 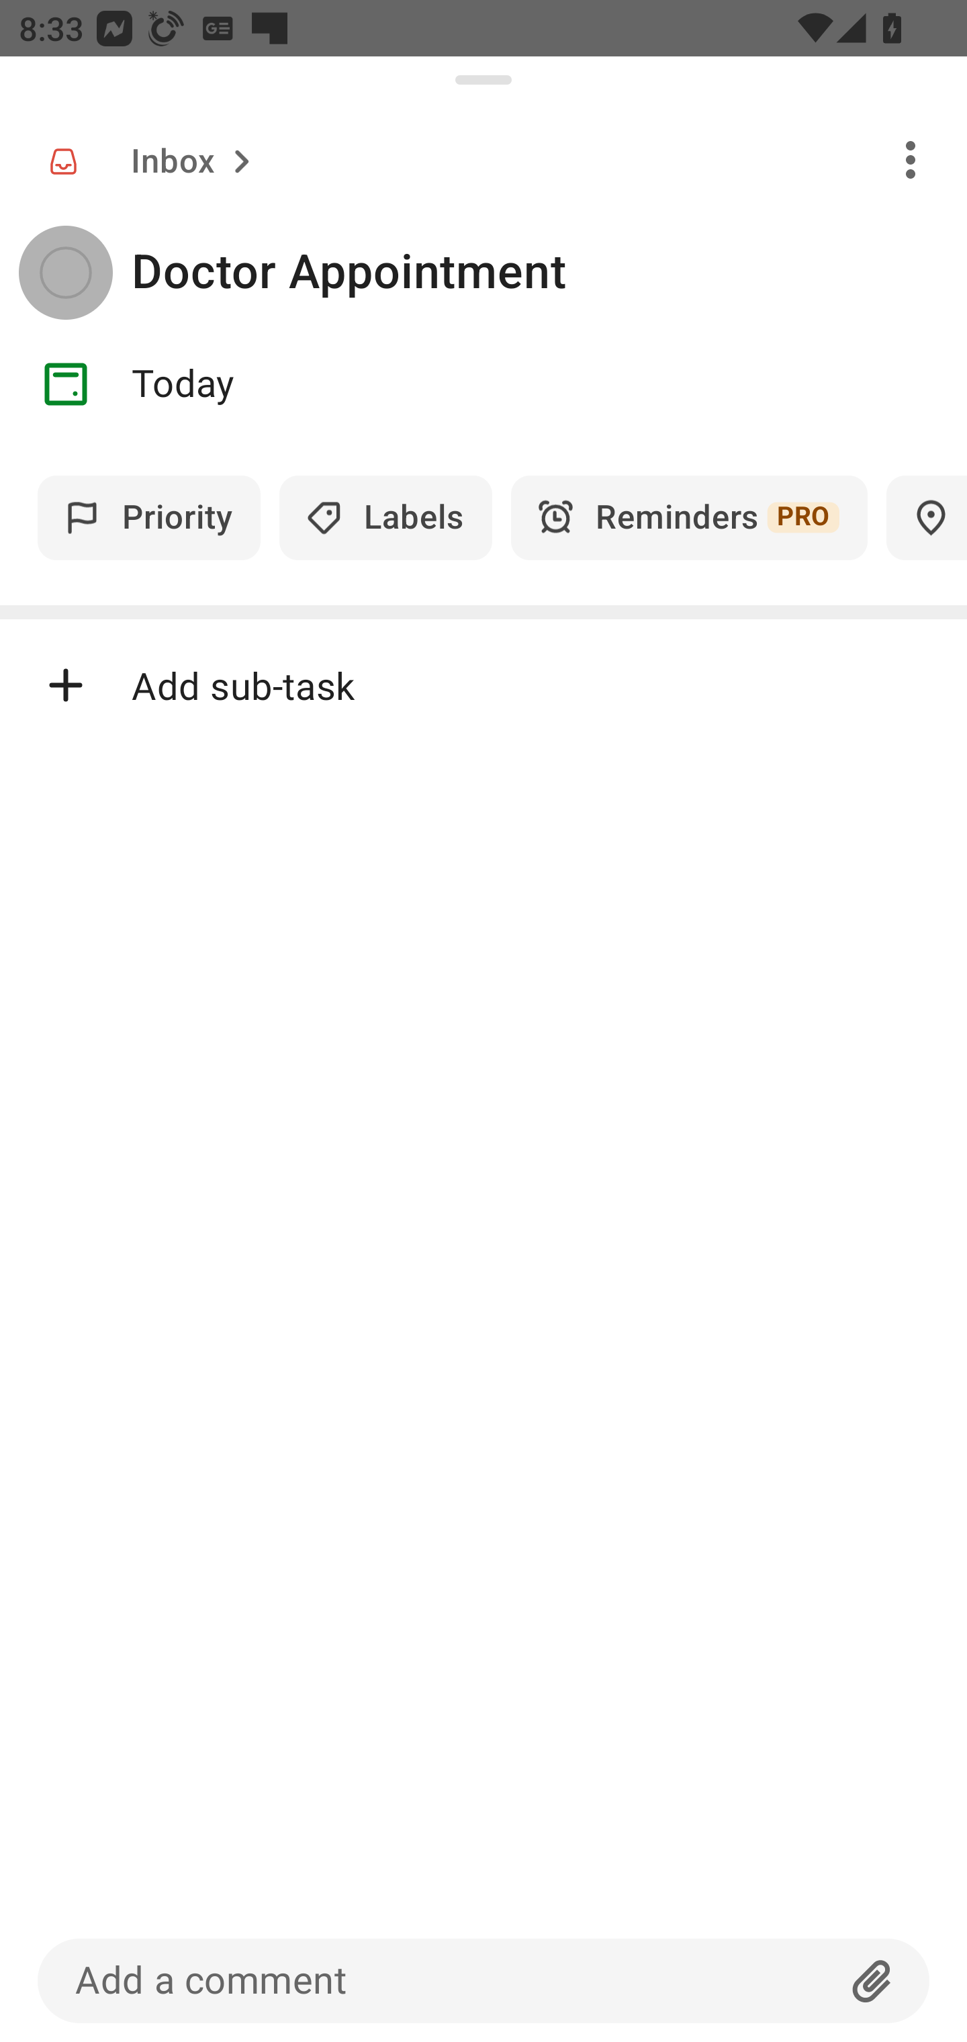 What do you see at coordinates (927, 517) in the screenshot?
I see `Locations PRO` at bounding box center [927, 517].